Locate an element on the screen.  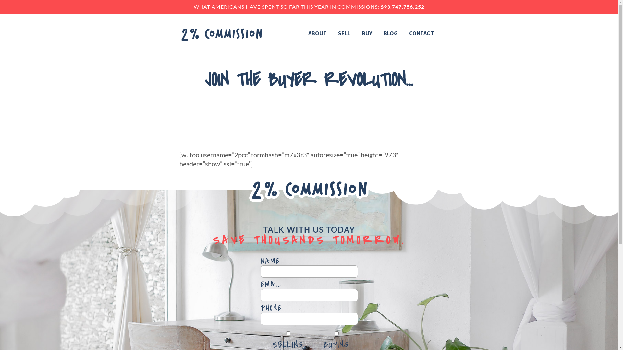
ABOUT is located at coordinates (317, 33).